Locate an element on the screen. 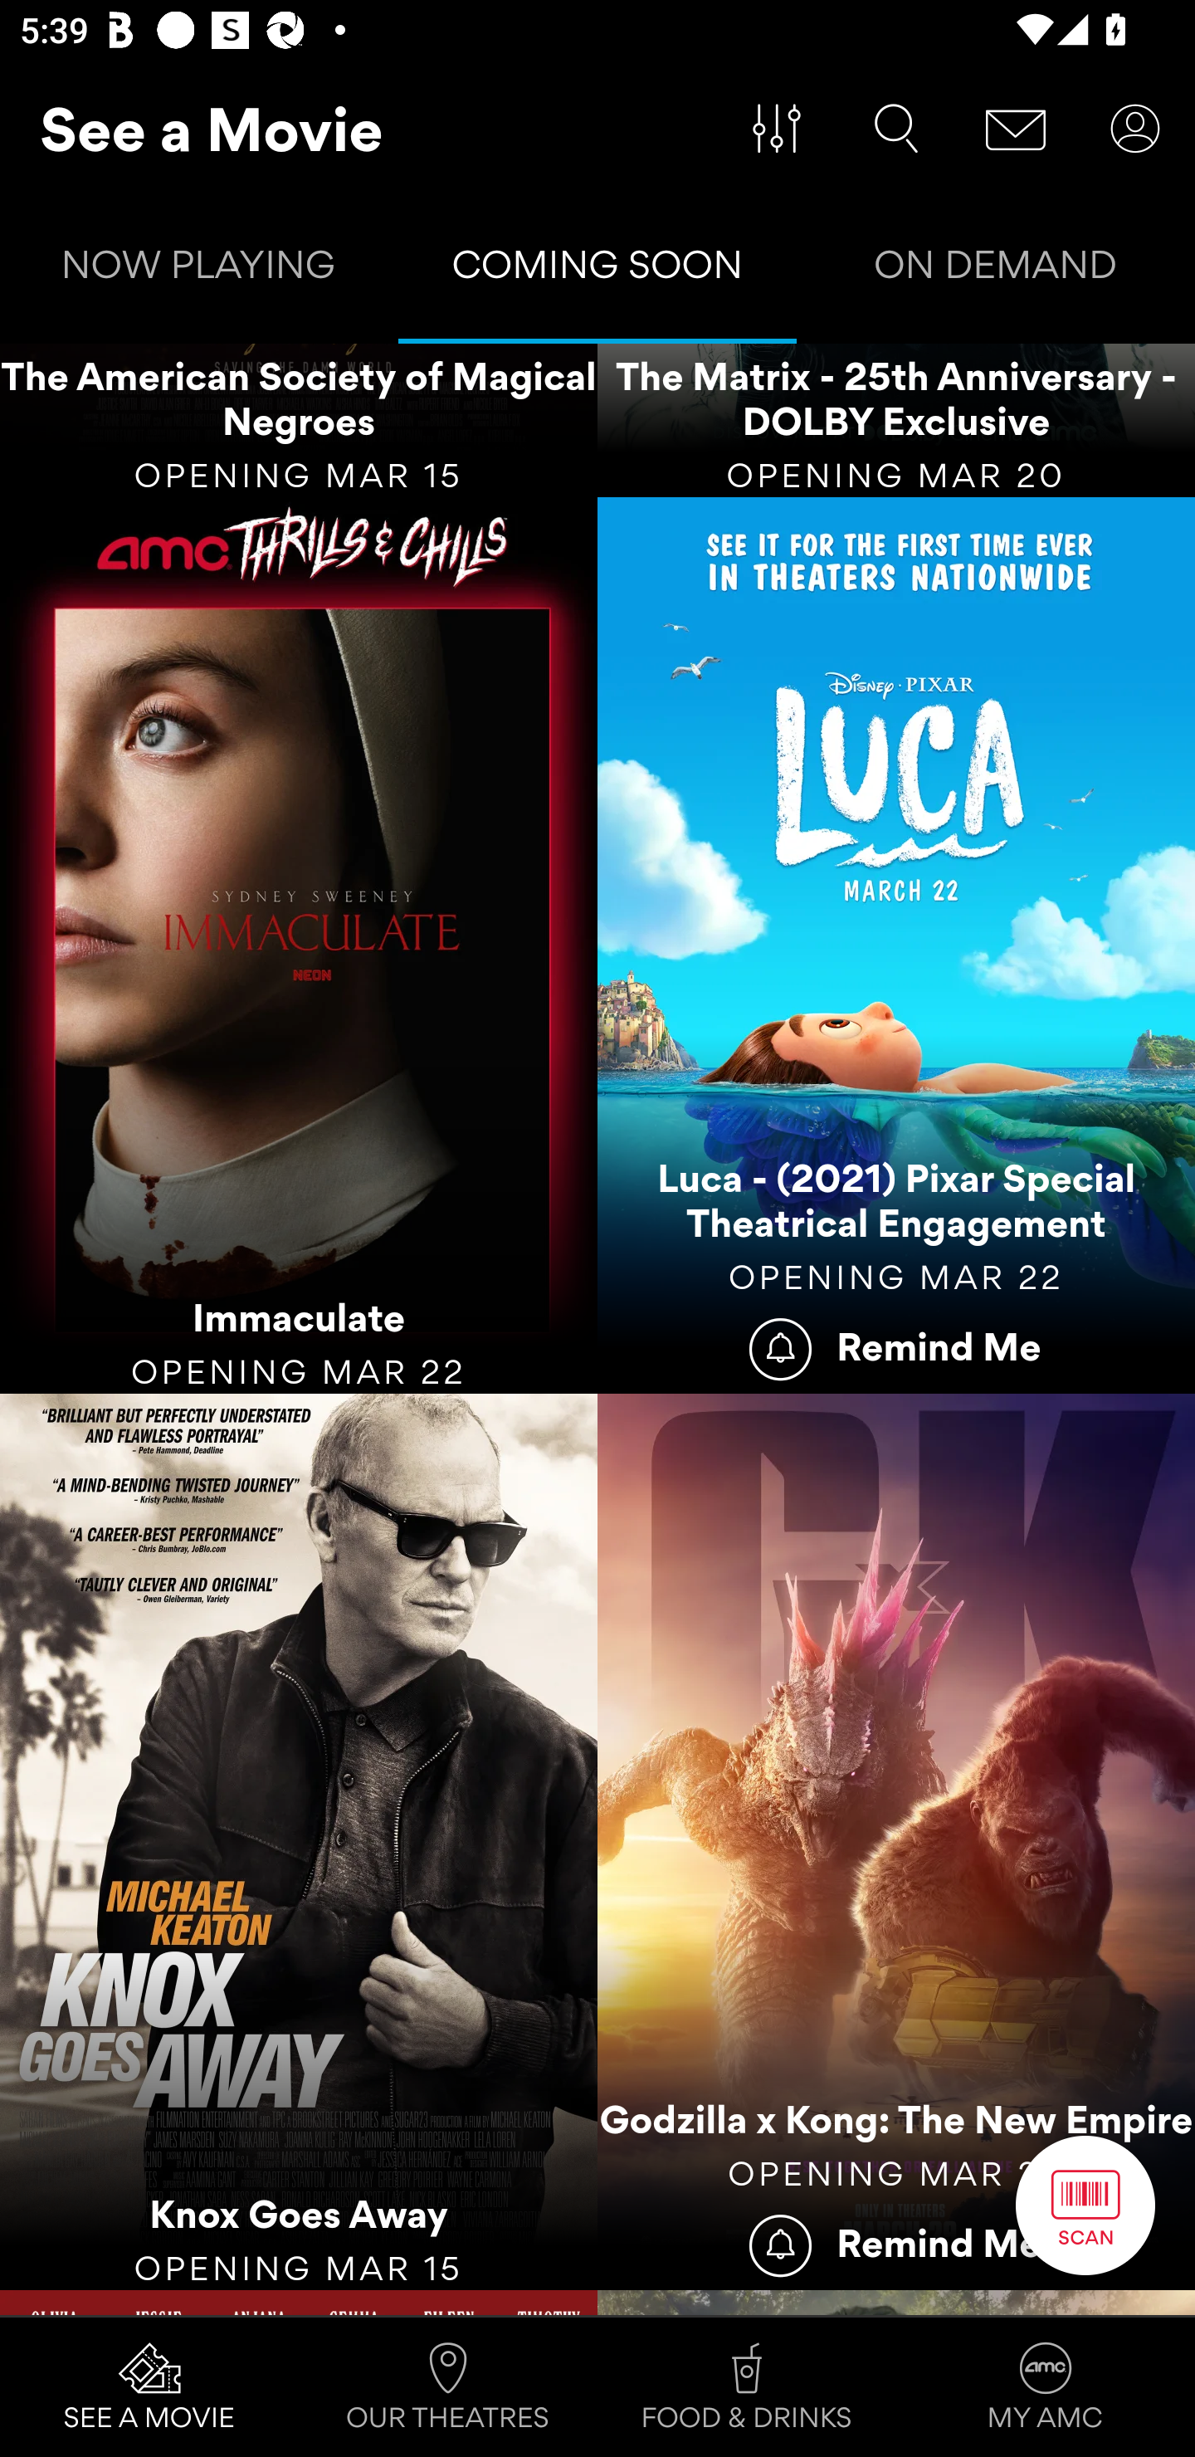 The image size is (1195, 2457). Remind Me is located at coordinates (896, 2243).